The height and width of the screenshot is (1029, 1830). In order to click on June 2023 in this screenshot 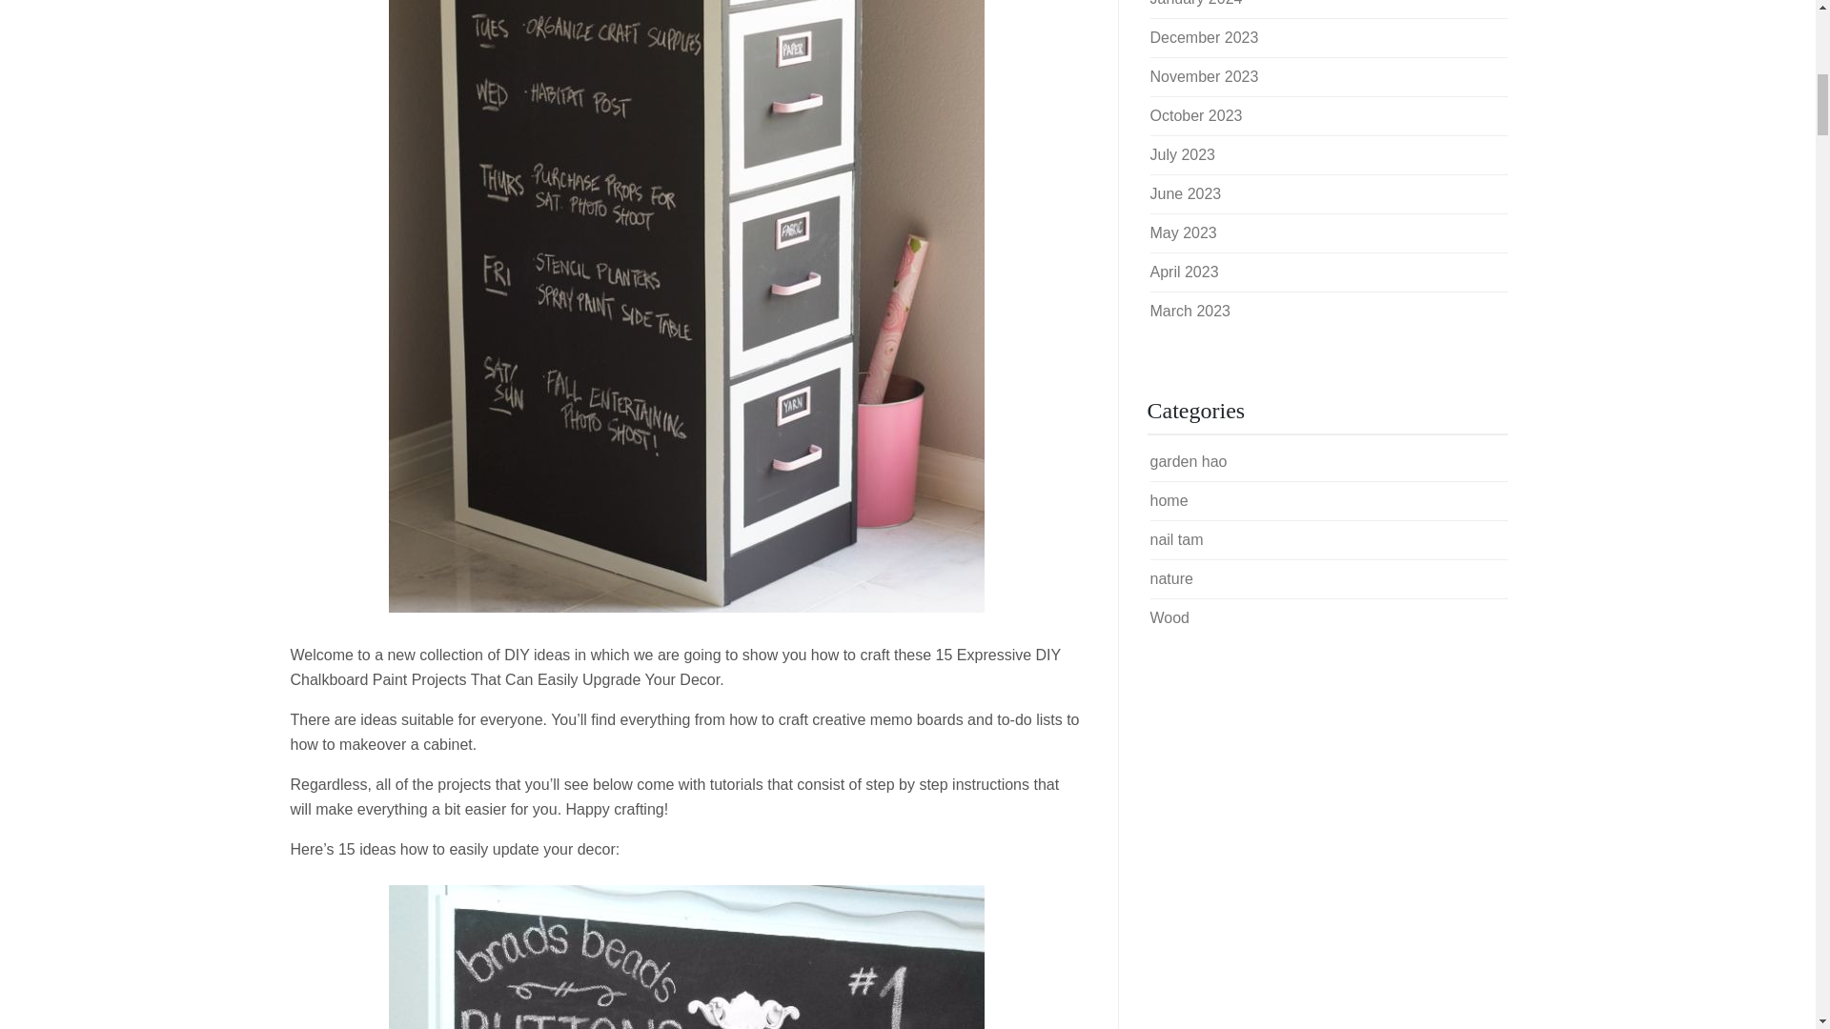, I will do `click(1184, 193)`.